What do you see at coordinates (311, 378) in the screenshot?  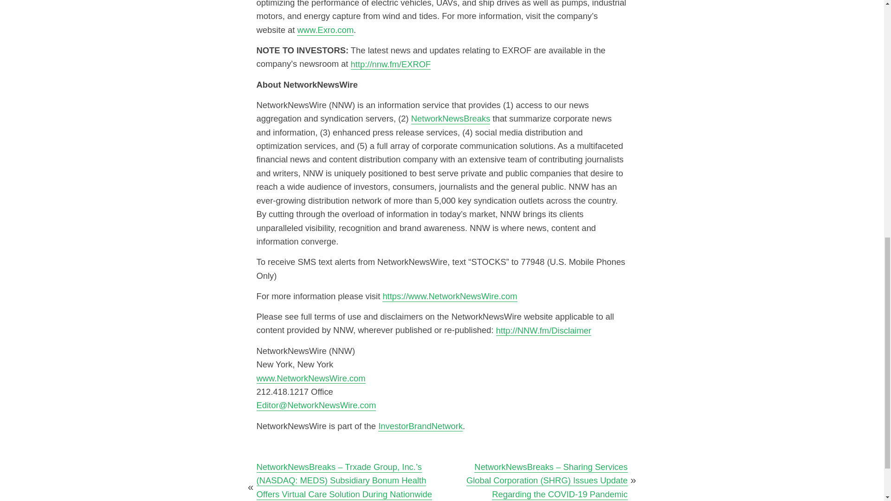 I see `www.NetworkNewsWire.com` at bounding box center [311, 378].